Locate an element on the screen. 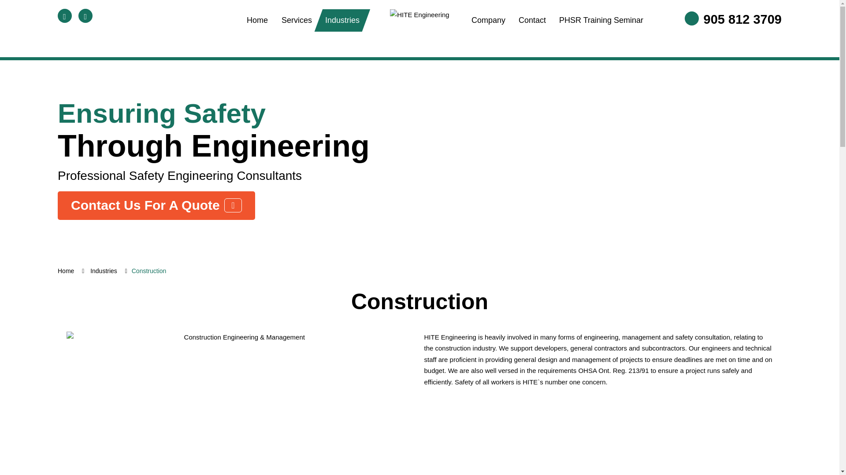 The height and width of the screenshot is (475, 846). Home is located at coordinates (67, 271).